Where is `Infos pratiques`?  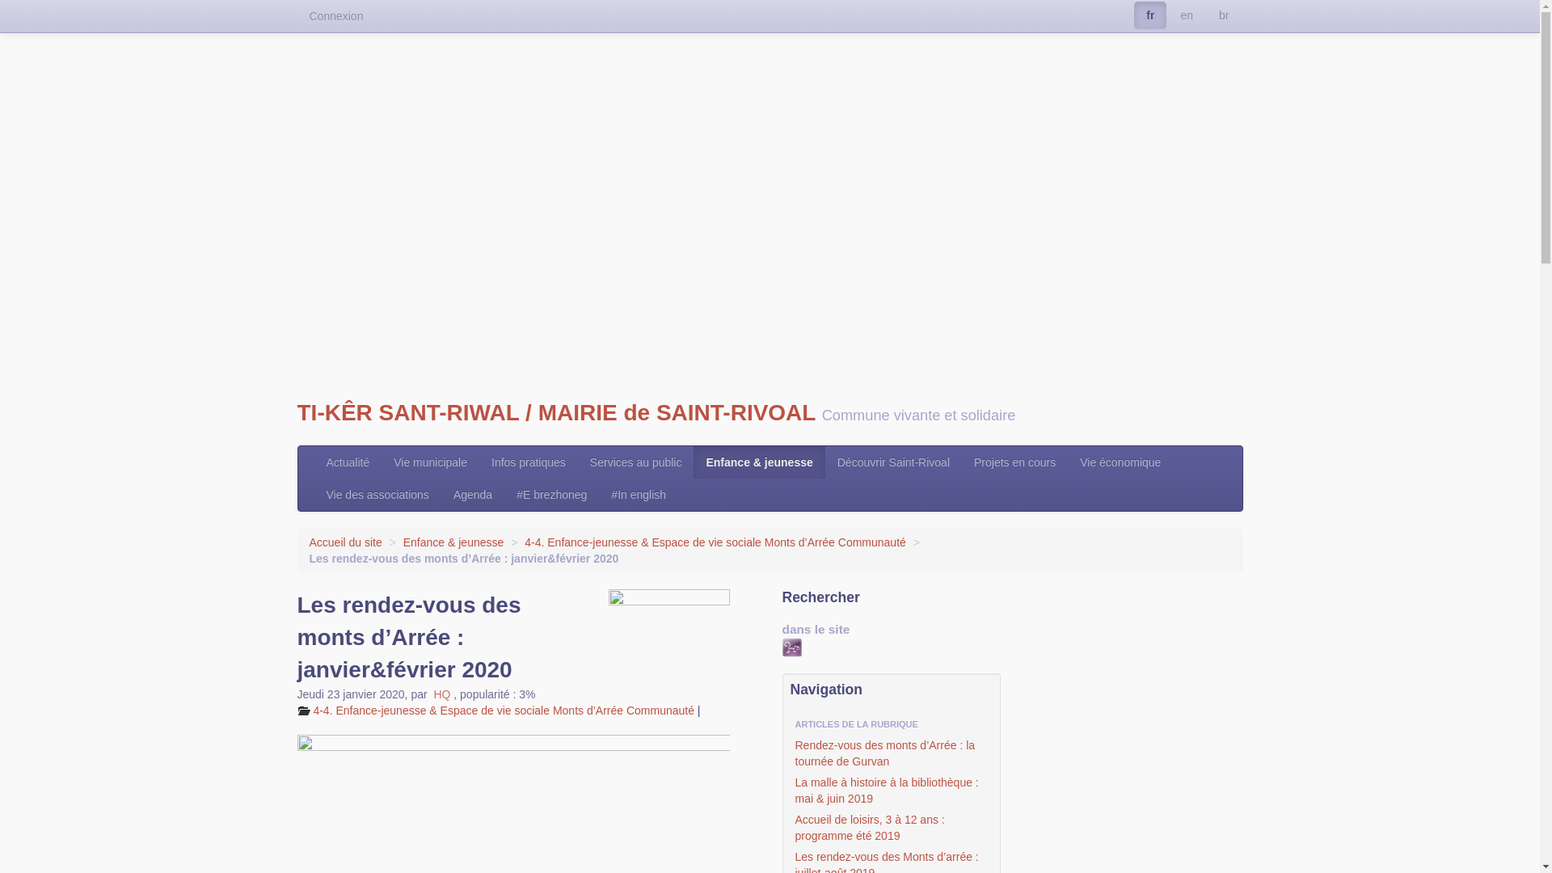
Infos pratiques is located at coordinates (529, 462).